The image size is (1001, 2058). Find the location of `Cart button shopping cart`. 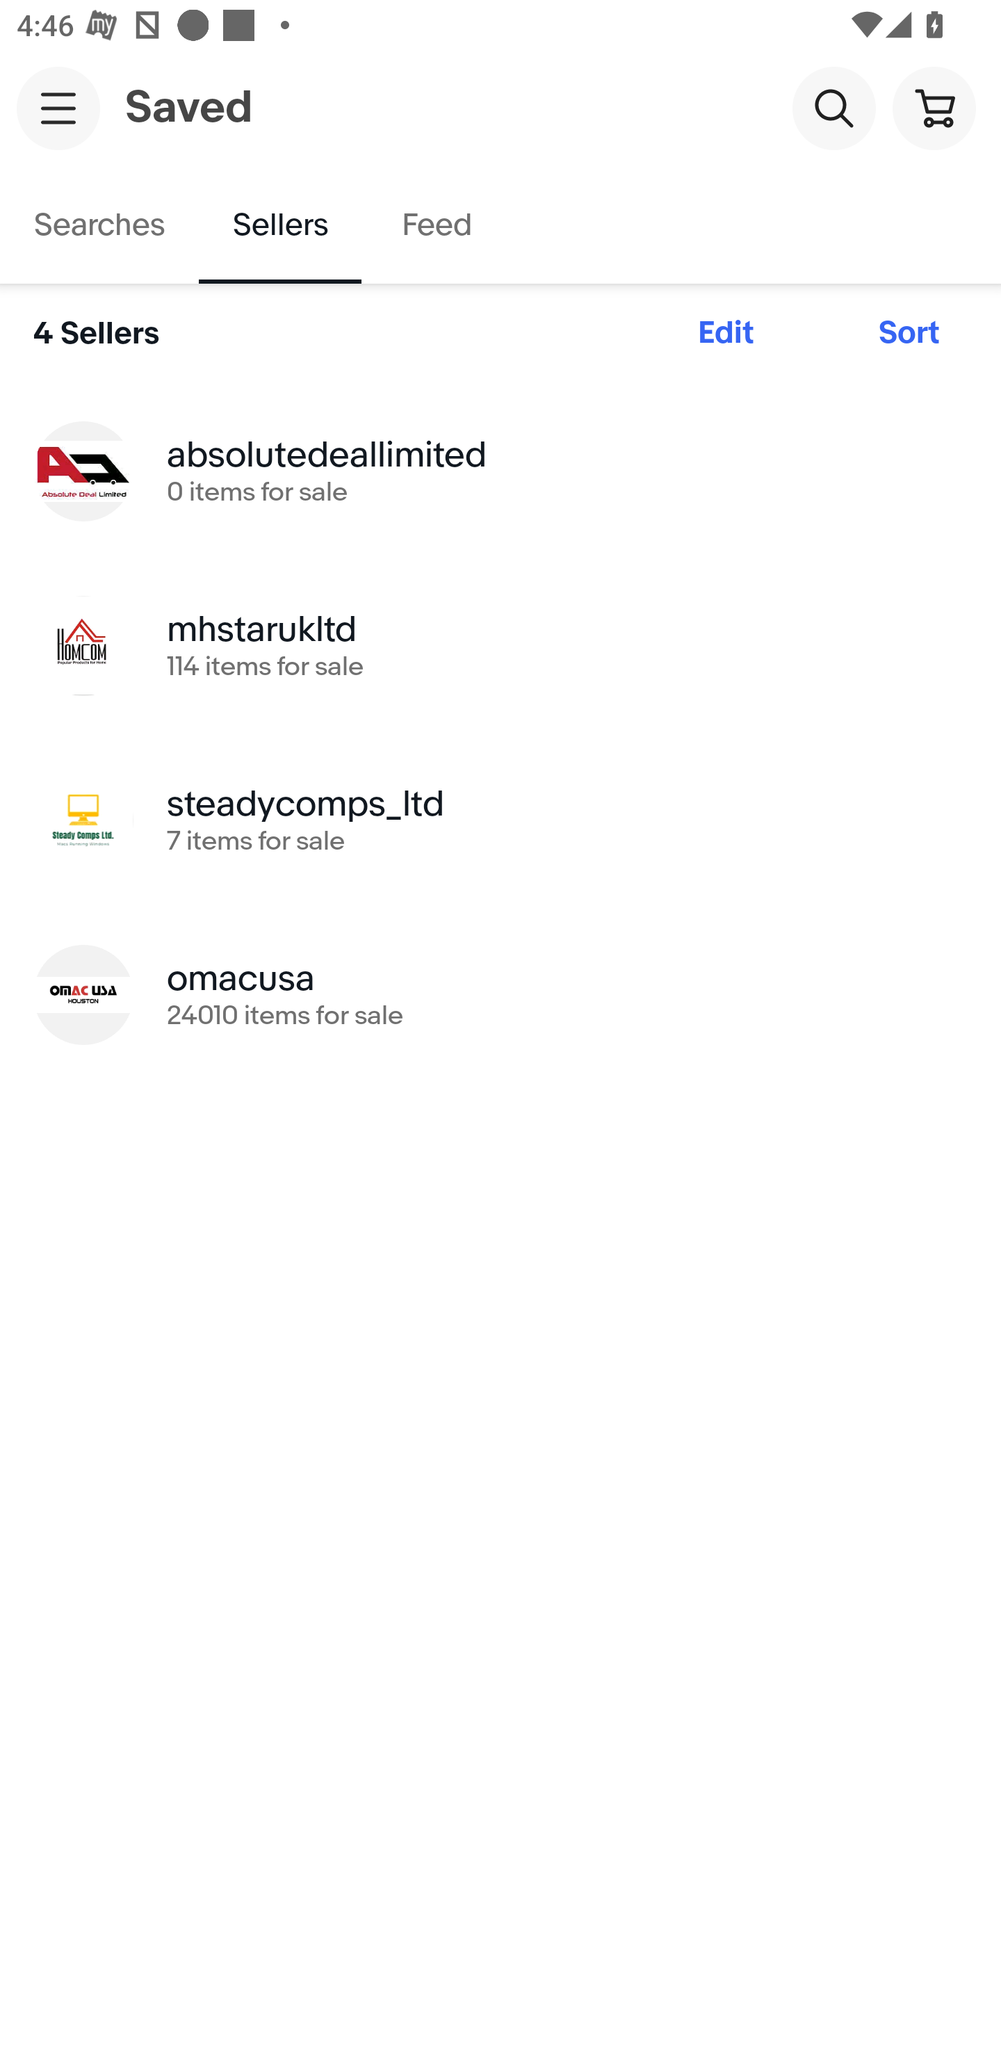

Cart button shopping cart is located at coordinates (934, 107).